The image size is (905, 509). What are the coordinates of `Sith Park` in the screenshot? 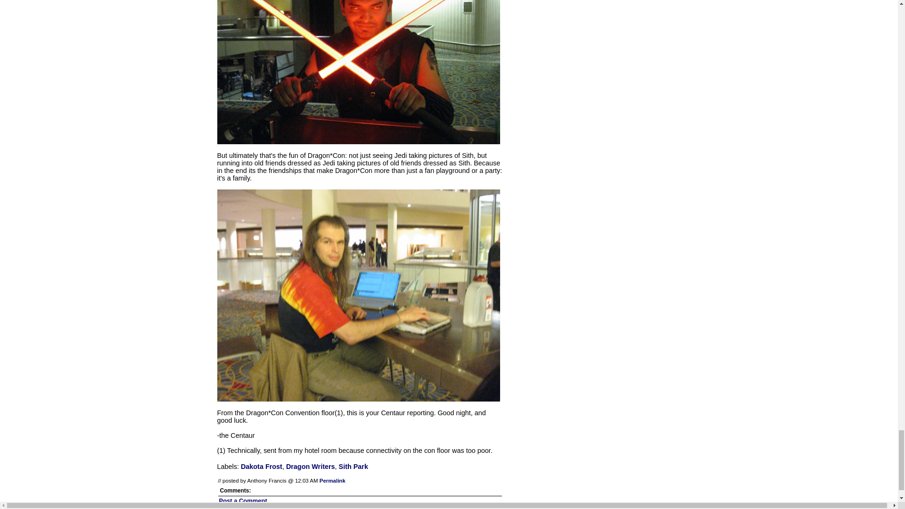 It's located at (354, 466).